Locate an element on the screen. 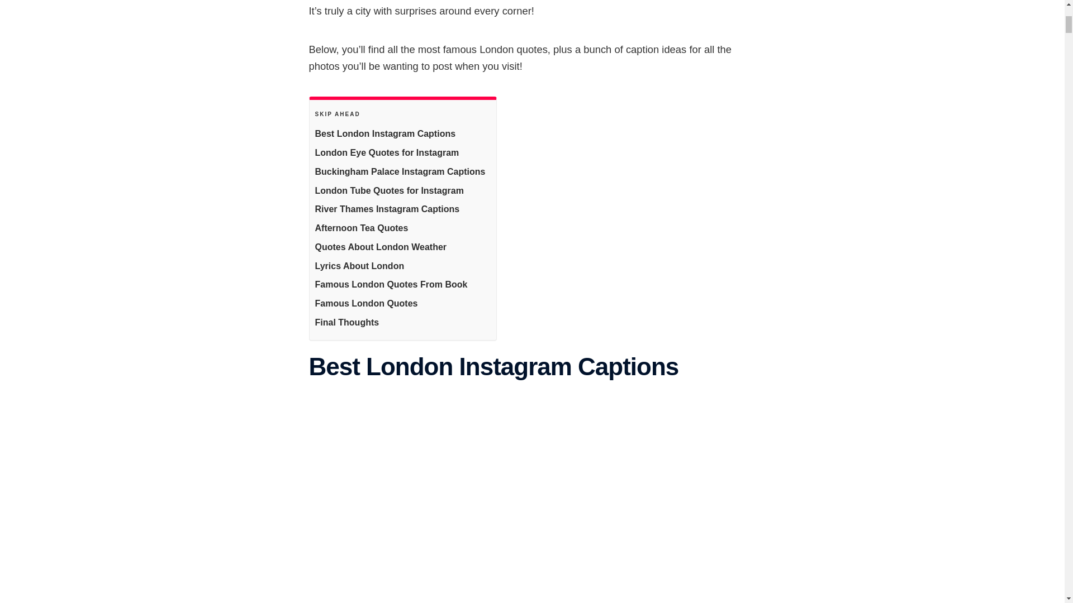  Quotes About London Weather is located at coordinates (381, 247).